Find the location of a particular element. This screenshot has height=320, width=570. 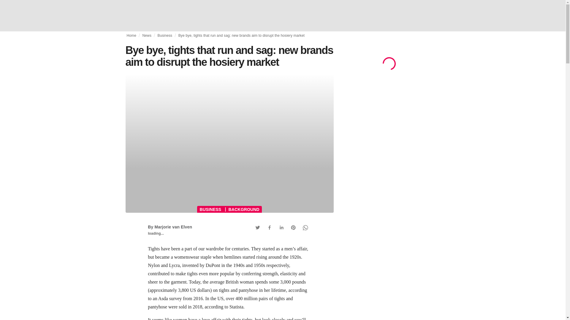

News is located at coordinates (147, 36).